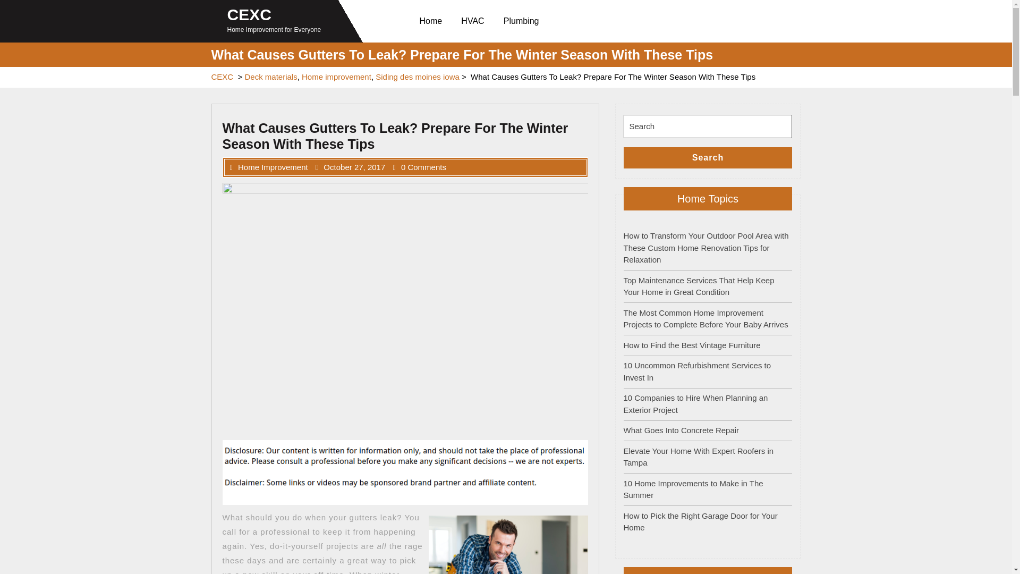 The image size is (1020, 574). What do you see at coordinates (692, 344) in the screenshot?
I see `How to Find the Best Vintage Furniture` at bounding box center [692, 344].